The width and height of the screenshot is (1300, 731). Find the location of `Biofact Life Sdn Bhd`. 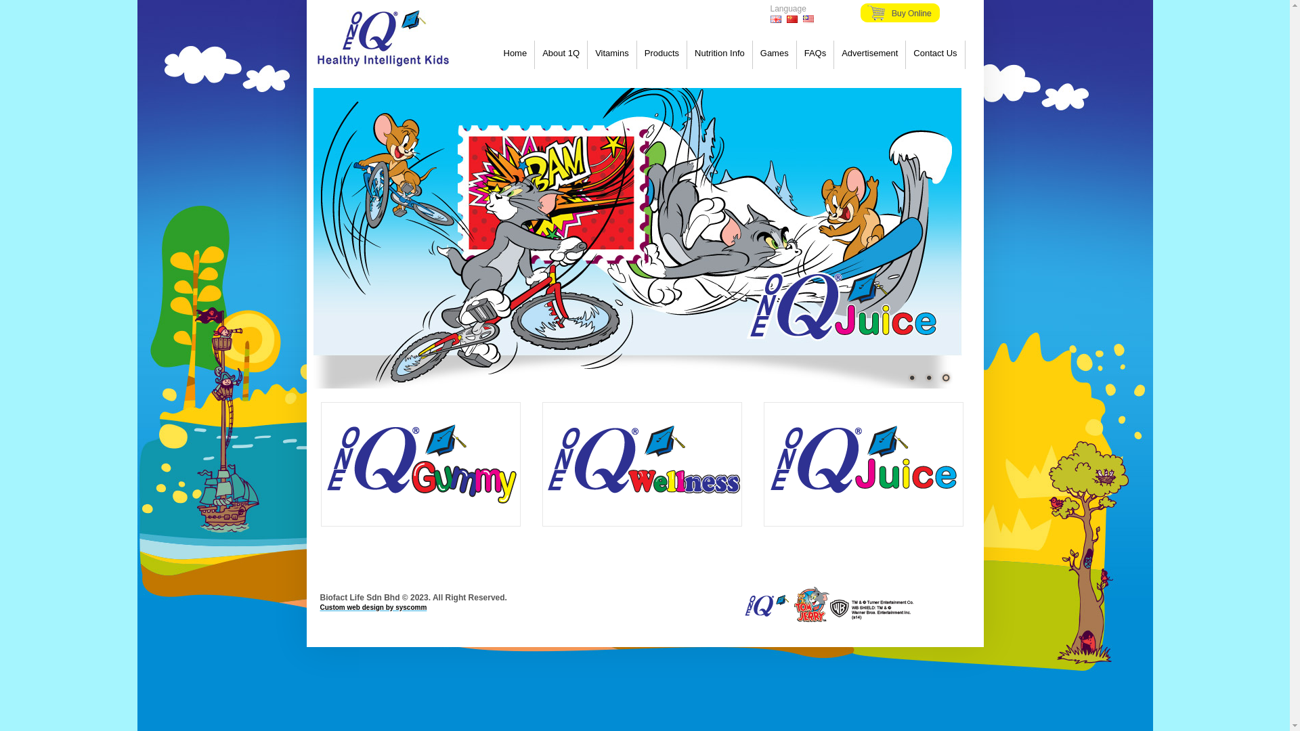

Biofact Life Sdn Bhd is located at coordinates (383, 39).